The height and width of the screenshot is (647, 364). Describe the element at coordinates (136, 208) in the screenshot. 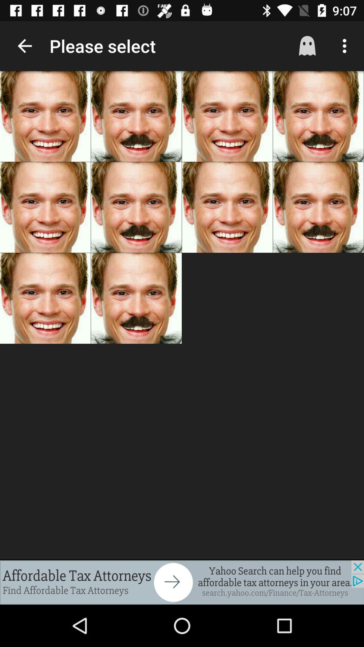

I see `click on the sixth image` at that location.